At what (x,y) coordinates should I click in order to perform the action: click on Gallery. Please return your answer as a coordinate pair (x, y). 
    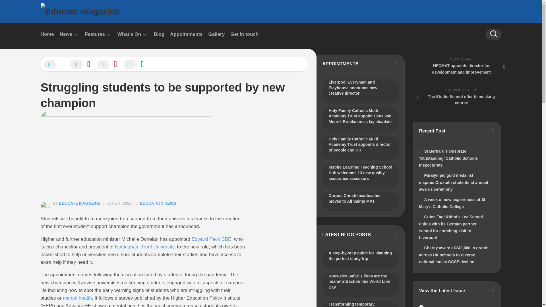
    Looking at the image, I should click on (217, 34).